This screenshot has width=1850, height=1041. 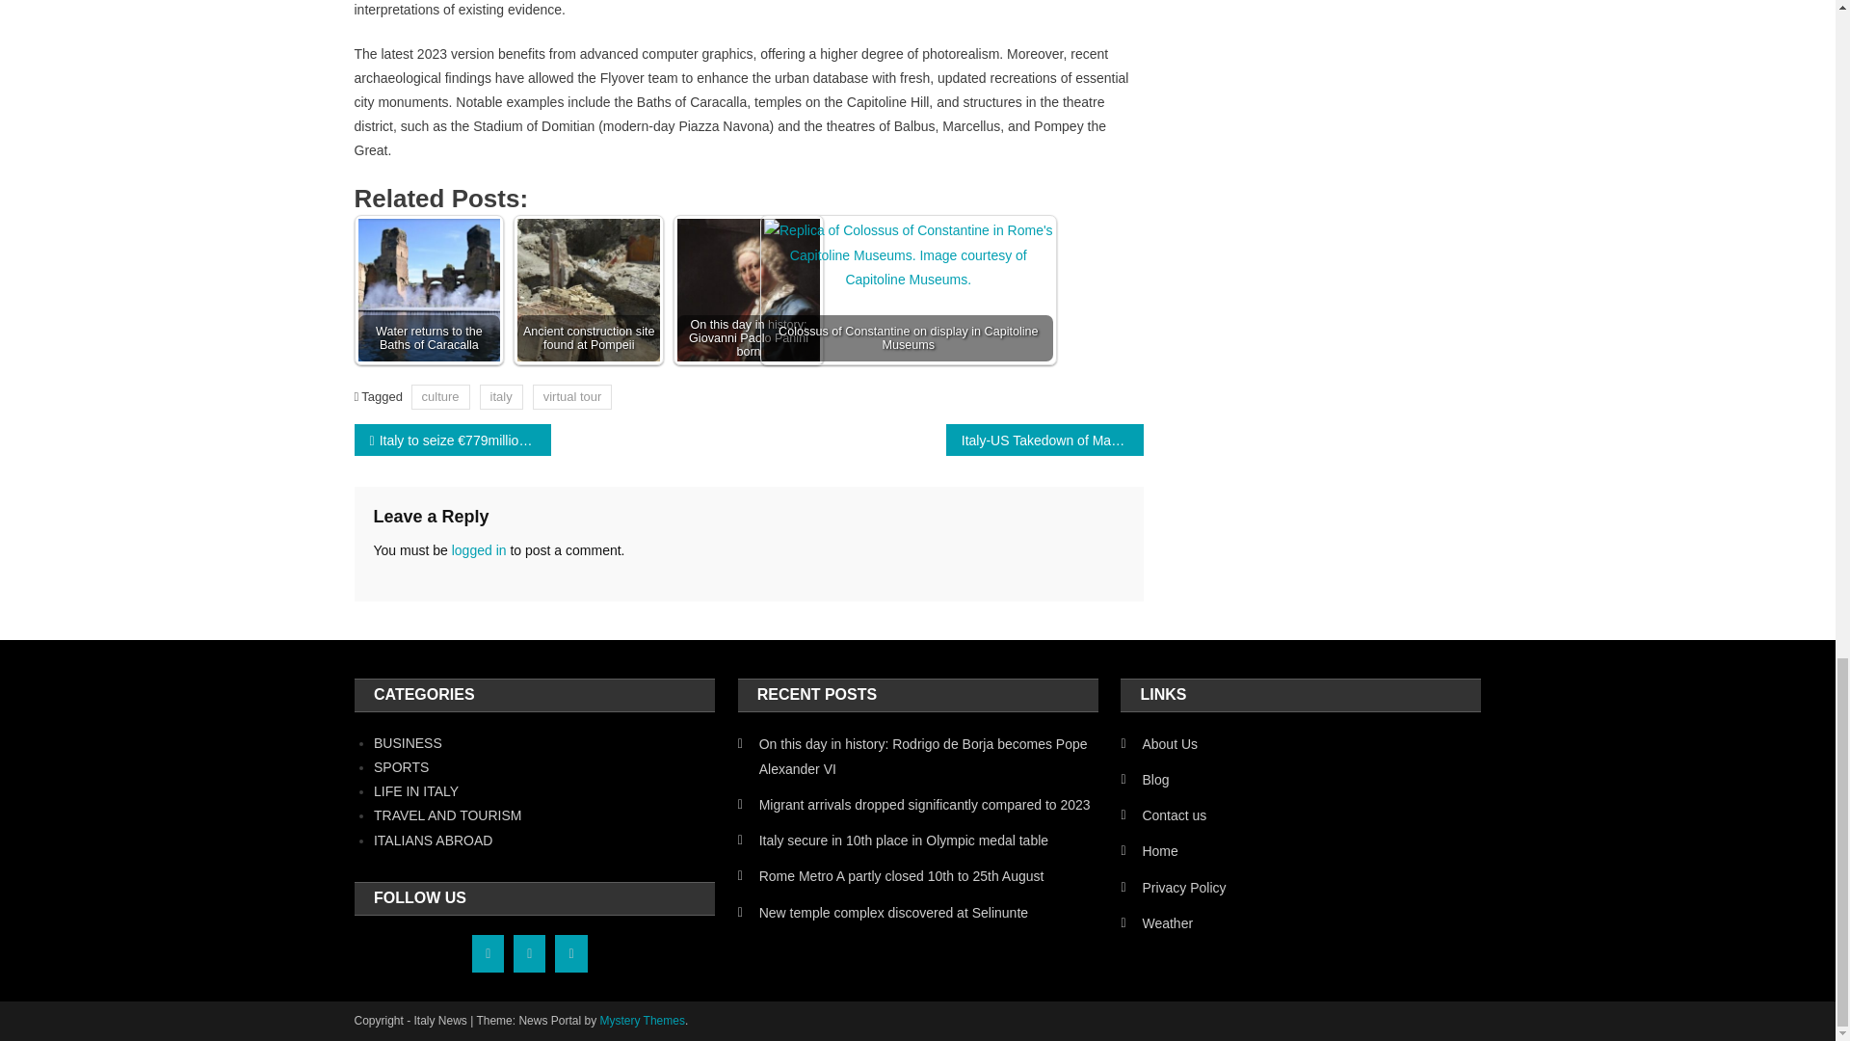 What do you see at coordinates (588, 289) in the screenshot?
I see `Ancient construction site found at Pompeii` at bounding box center [588, 289].